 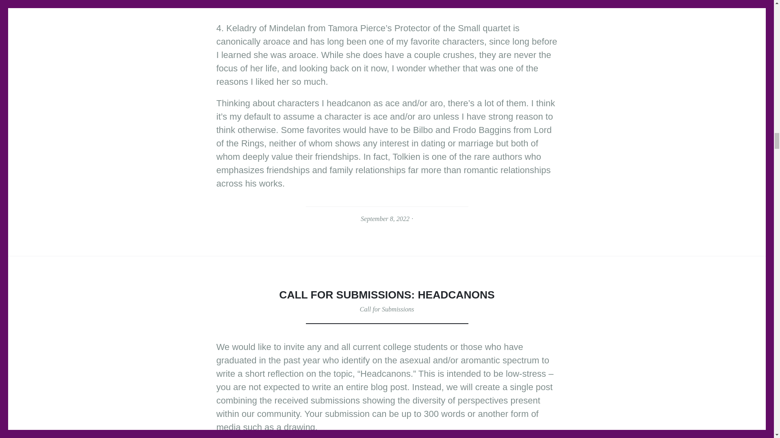 What do you see at coordinates (385, 219) in the screenshot?
I see `September 8, 2022` at bounding box center [385, 219].